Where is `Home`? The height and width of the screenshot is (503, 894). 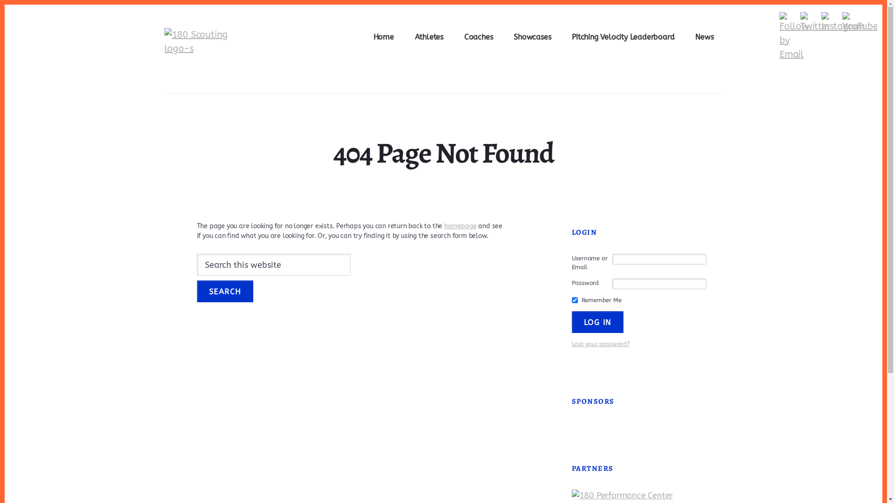 Home is located at coordinates (384, 38).